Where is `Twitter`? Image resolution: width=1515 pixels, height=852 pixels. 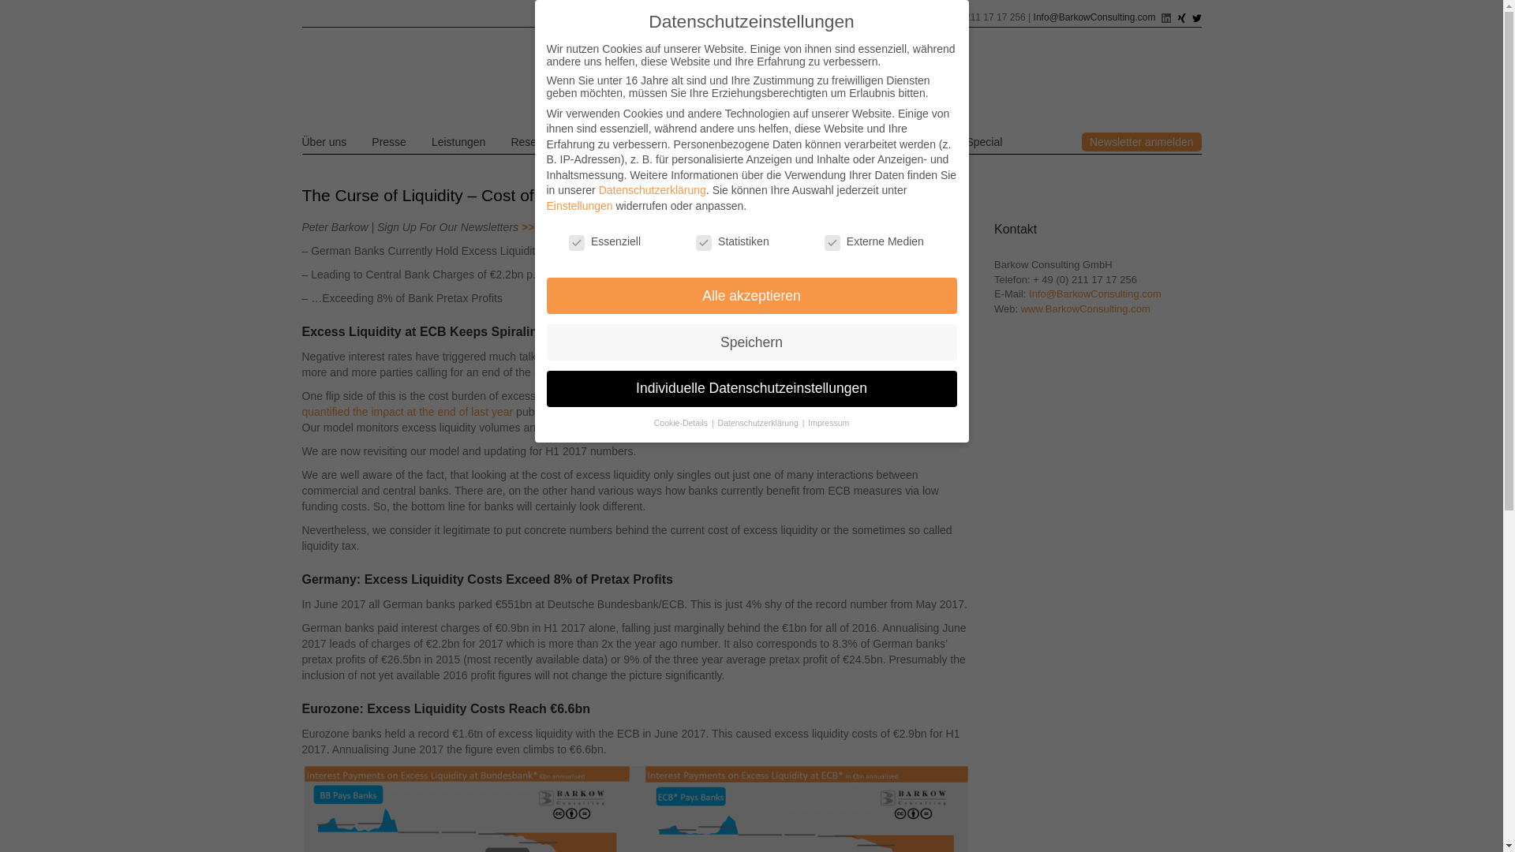
Twitter is located at coordinates (1196, 18).